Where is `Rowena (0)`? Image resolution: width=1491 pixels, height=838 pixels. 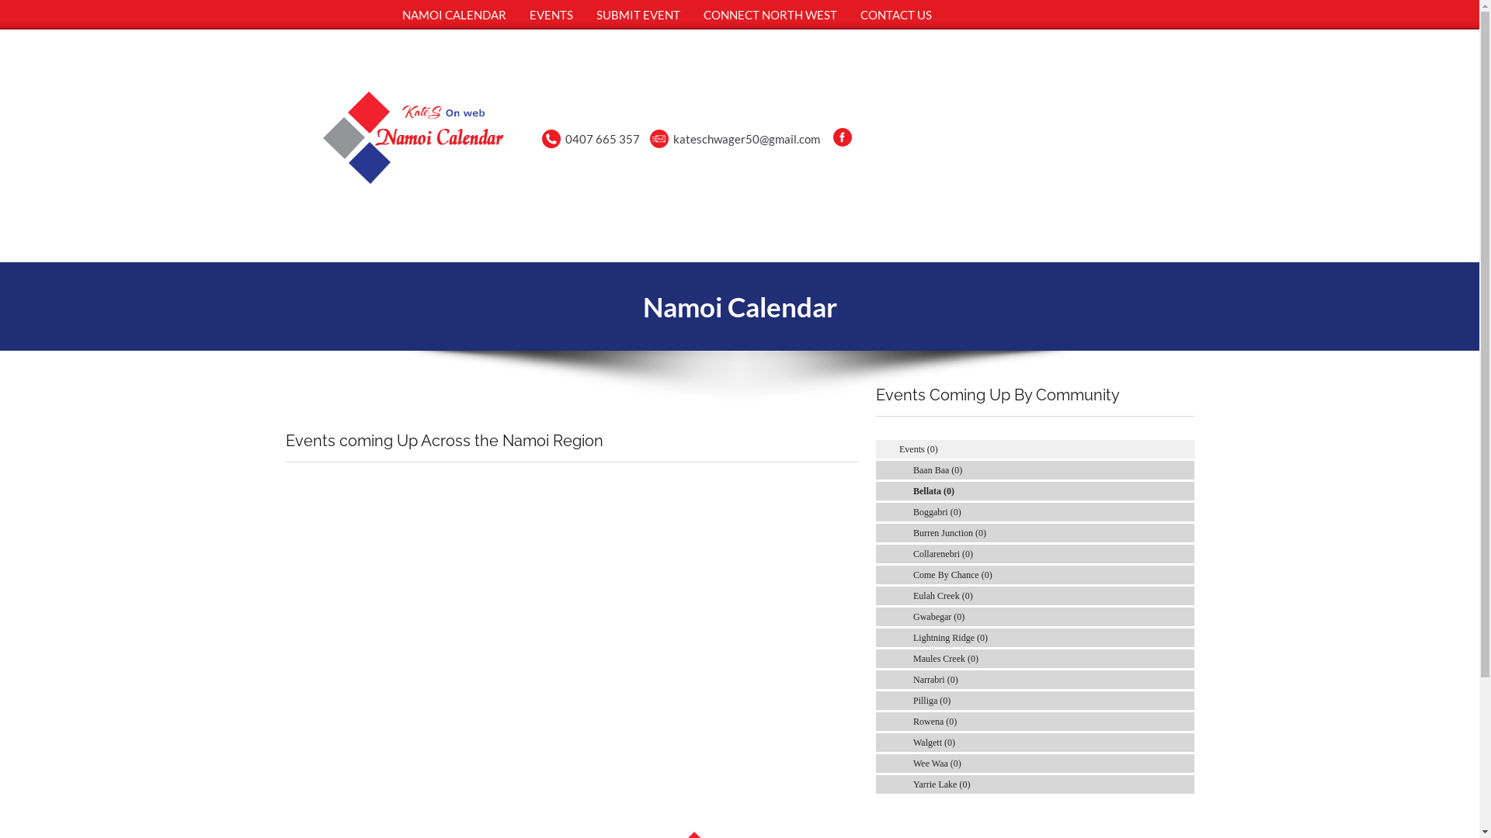
Rowena (0) is located at coordinates (935, 722).